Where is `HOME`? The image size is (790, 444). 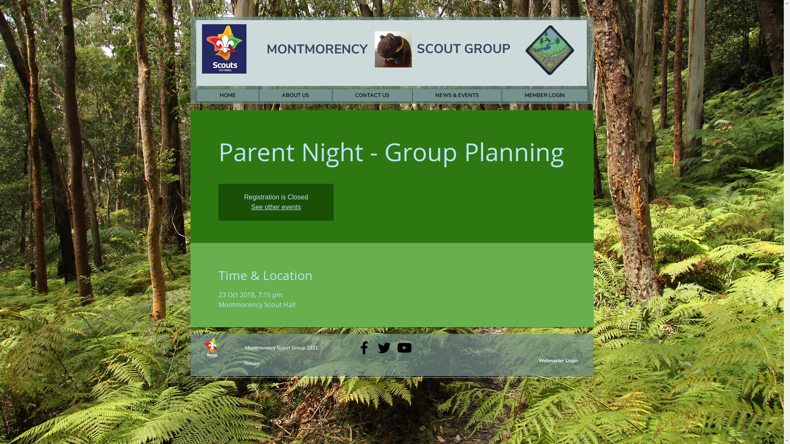
HOME is located at coordinates (228, 95).